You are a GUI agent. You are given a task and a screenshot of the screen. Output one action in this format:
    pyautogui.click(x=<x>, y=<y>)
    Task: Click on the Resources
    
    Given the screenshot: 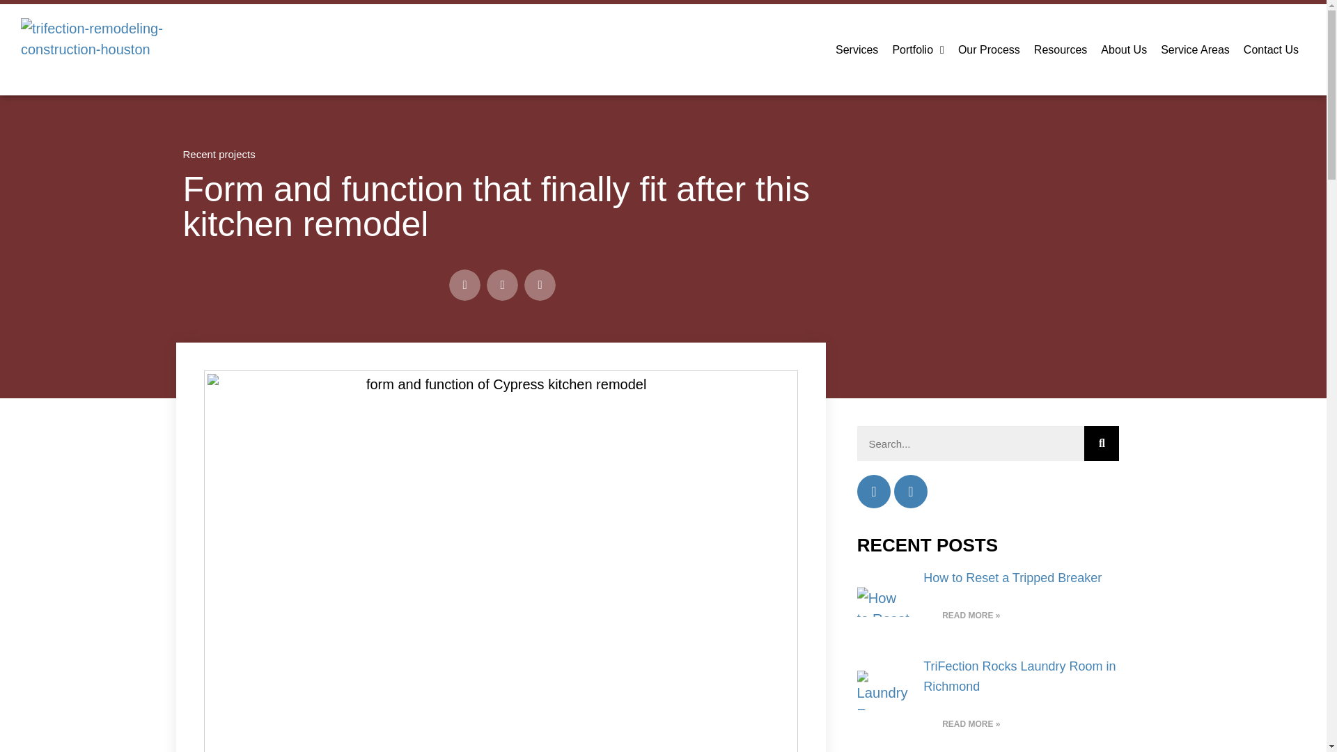 What is the action you would take?
    pyautogui.click(x=1060, y=49)
    